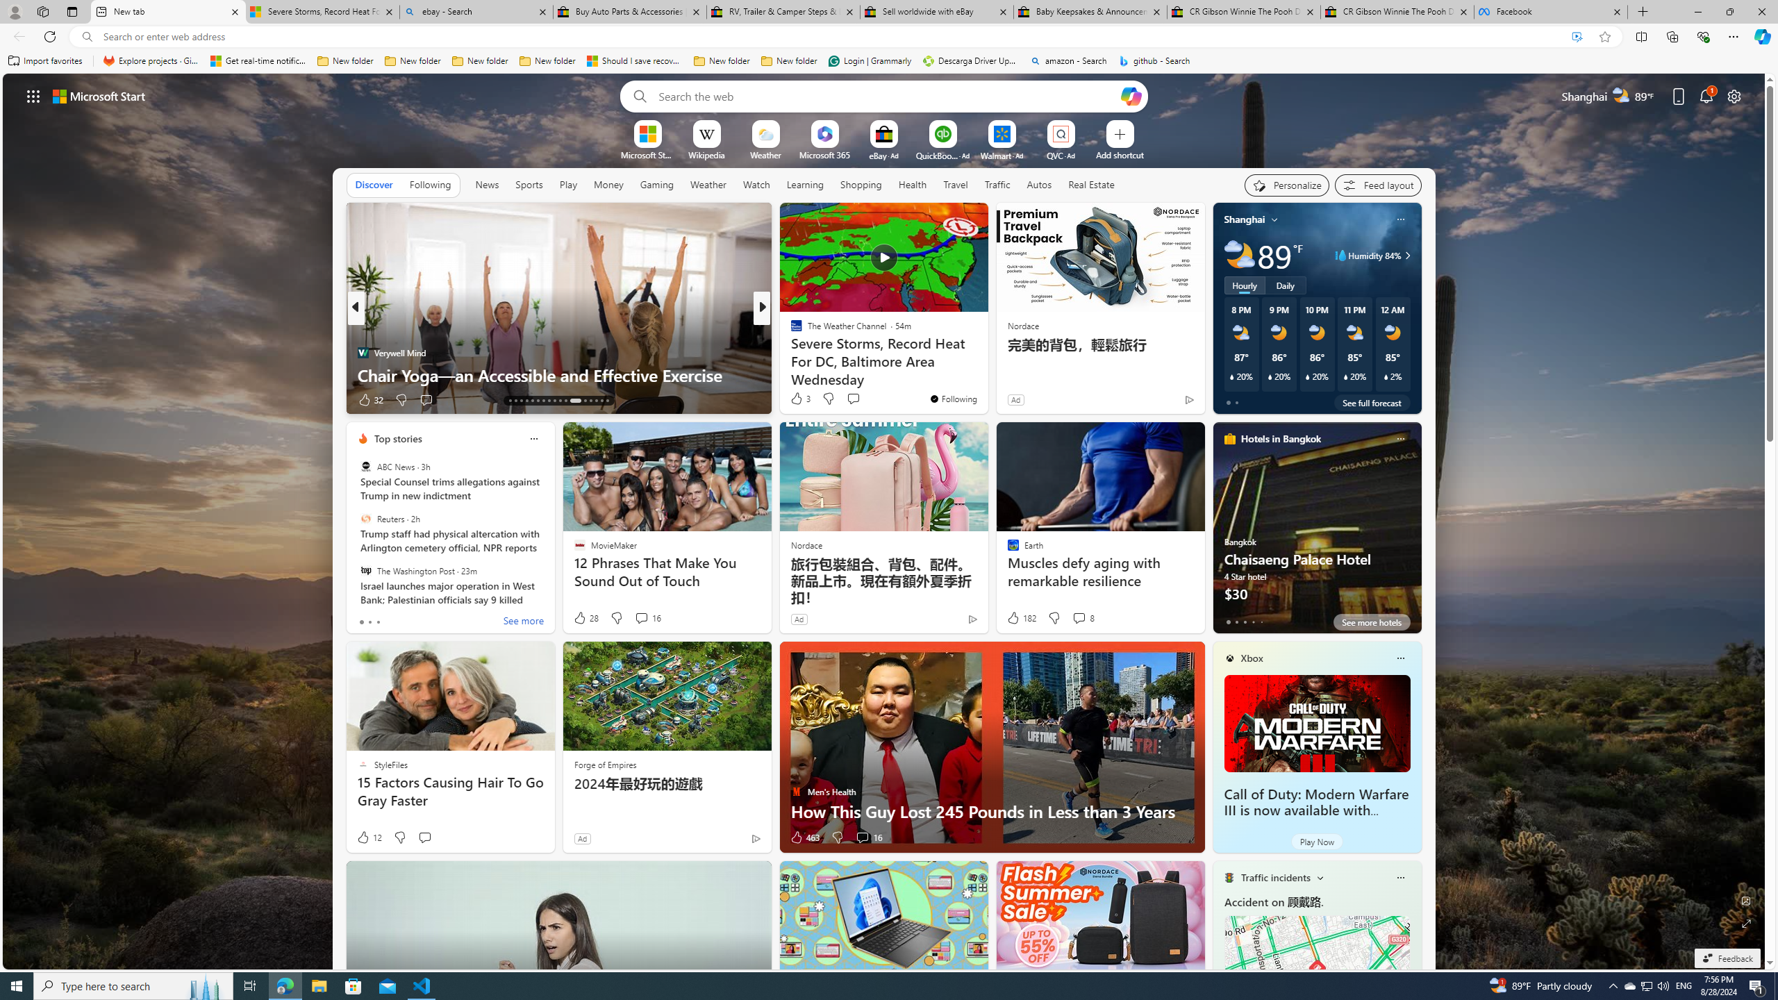  I want to click on Class: weather-arrow-glyph, so click(1407, 256).